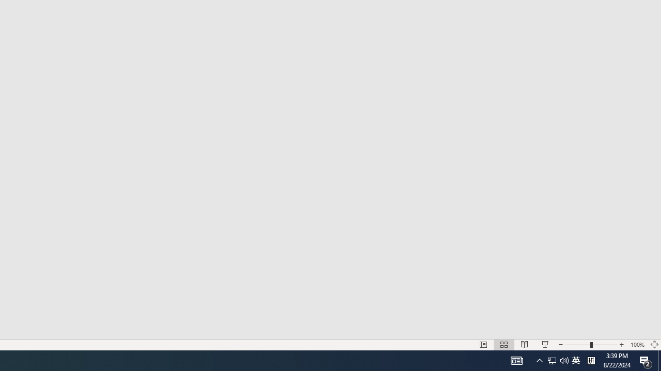 The height and width of the screenshot is (371, 661). I want to click on Zoom to Fit , so click(659, 361).